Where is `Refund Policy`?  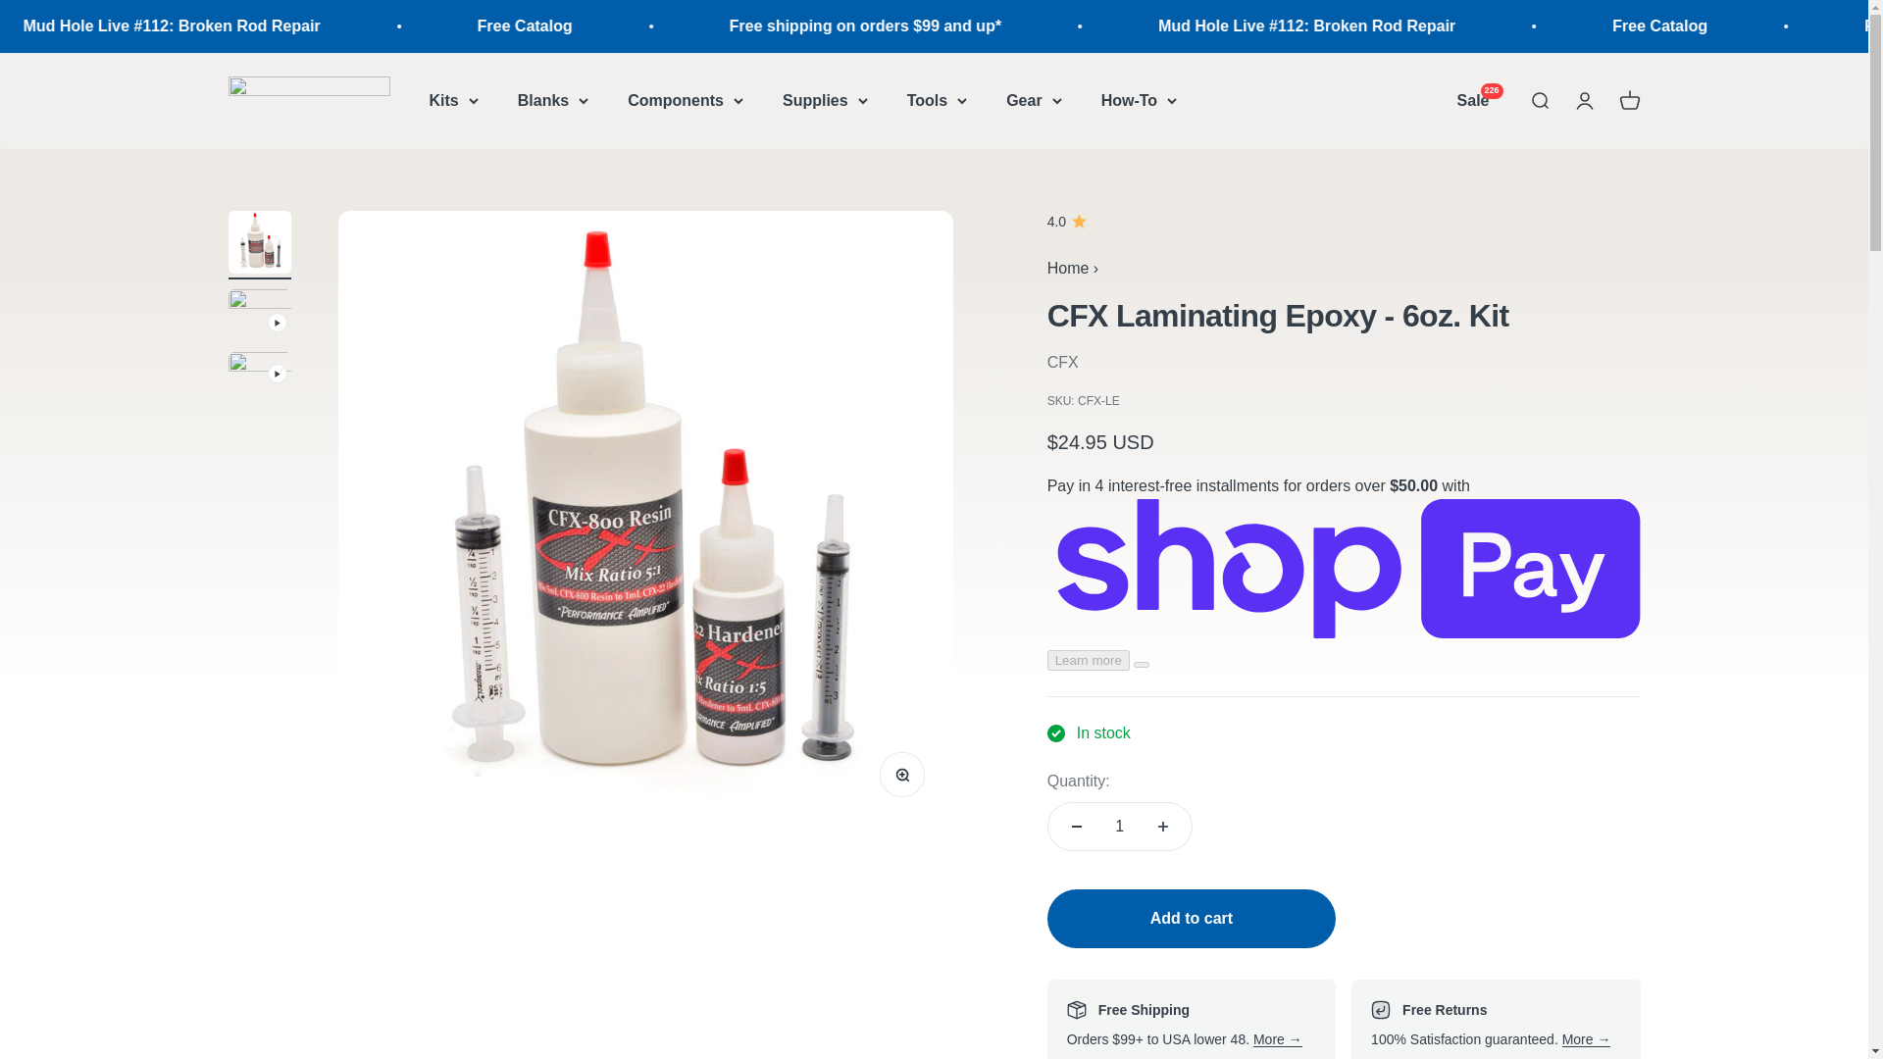
Refund Policy is located at coordinates (1587, 1039).